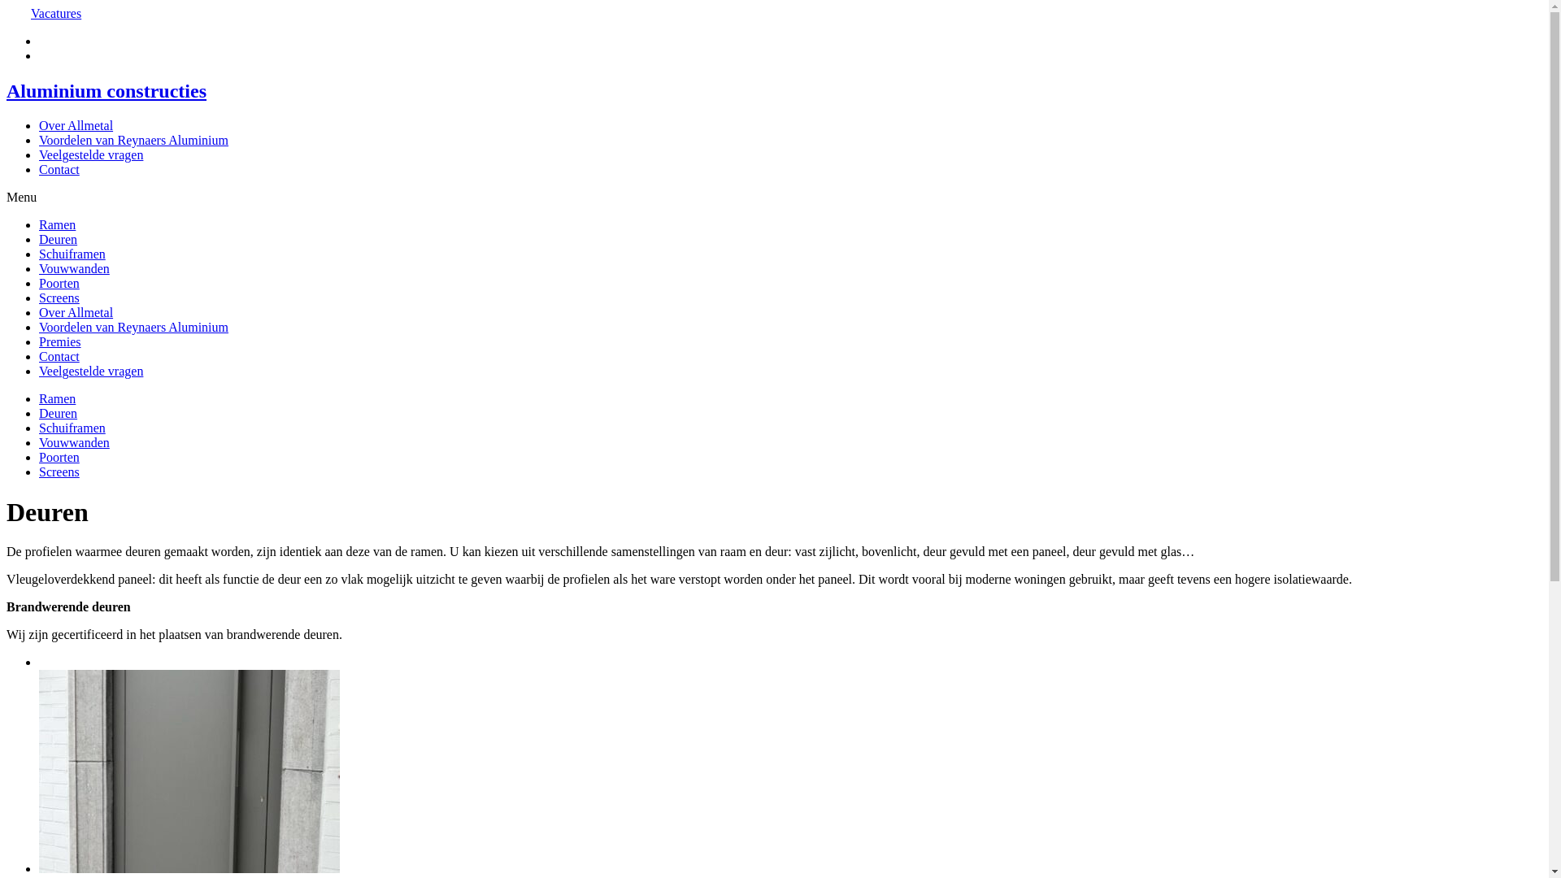 The image size is (1561, 878). Describe the element at coordinates (59, 298) in the screenshot. I see `Screens` at that location.